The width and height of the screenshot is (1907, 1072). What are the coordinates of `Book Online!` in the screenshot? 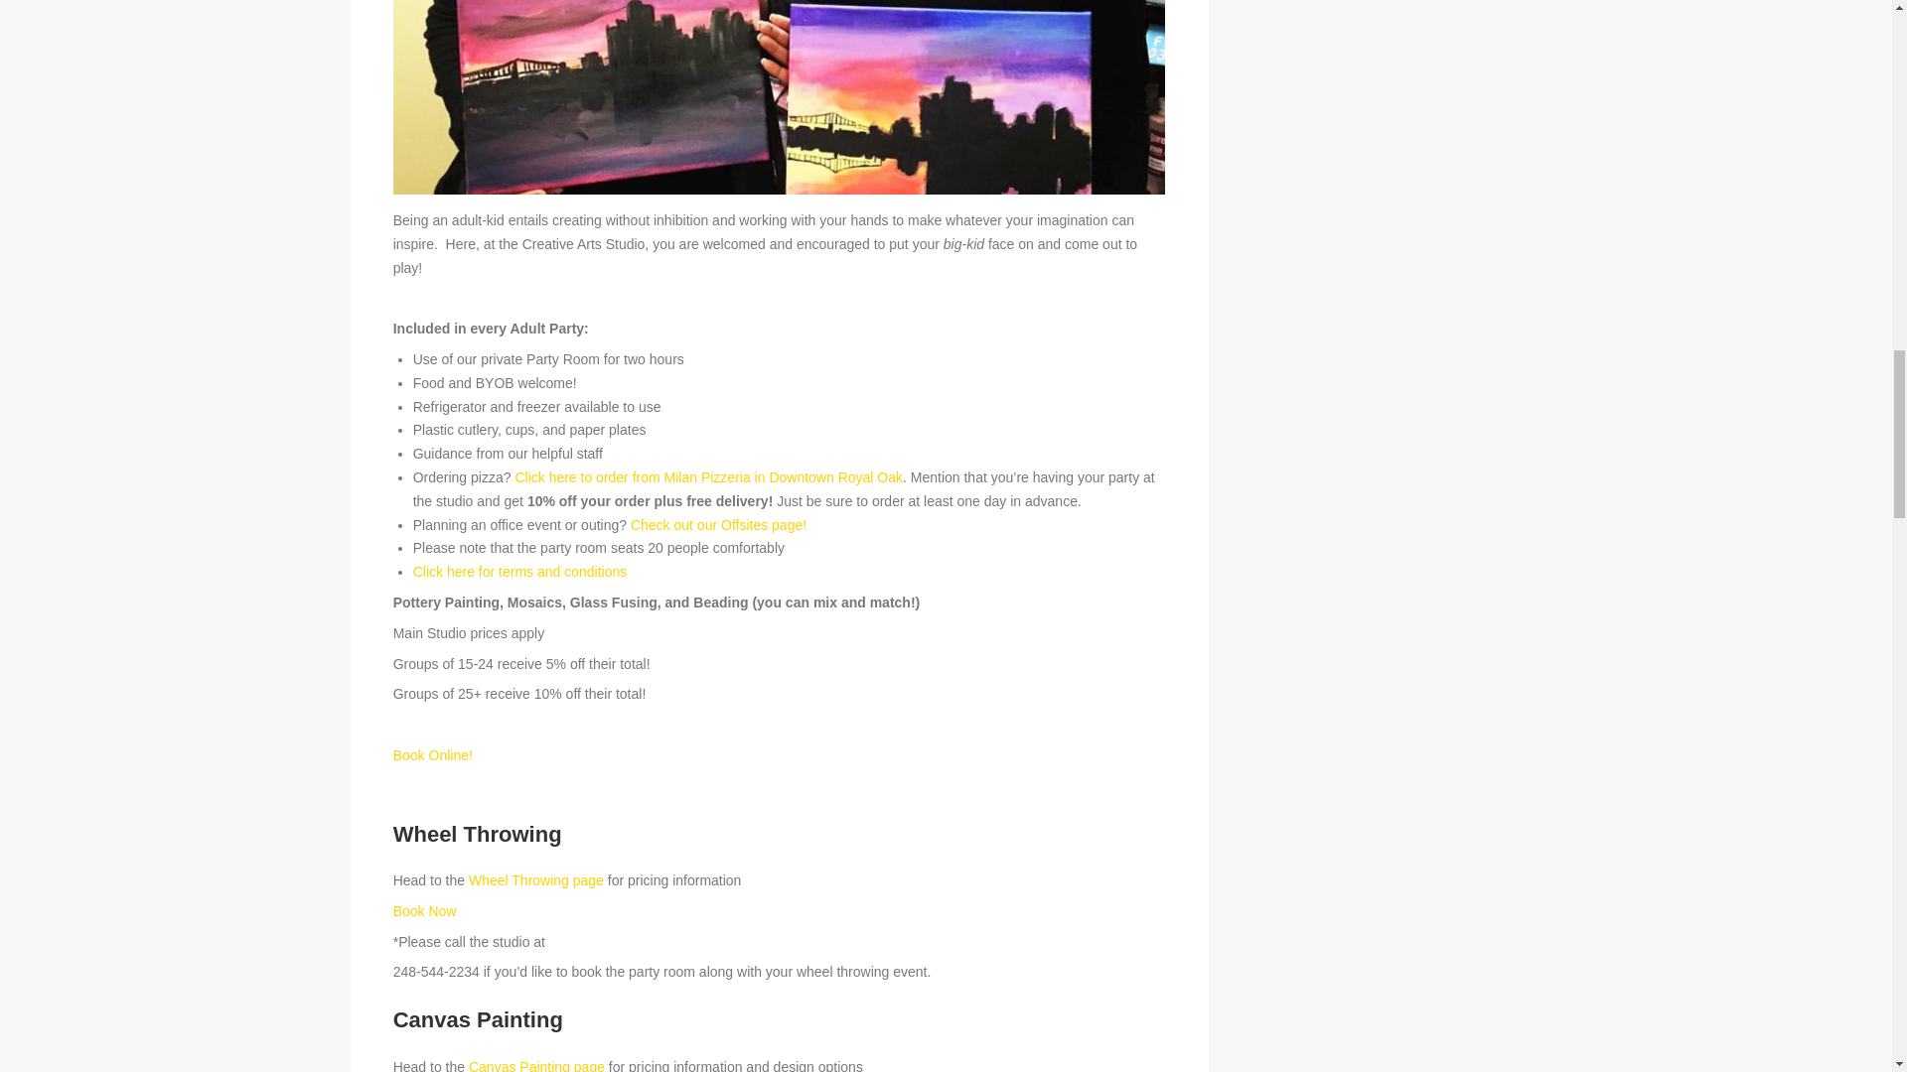 It's located at (433, 754).